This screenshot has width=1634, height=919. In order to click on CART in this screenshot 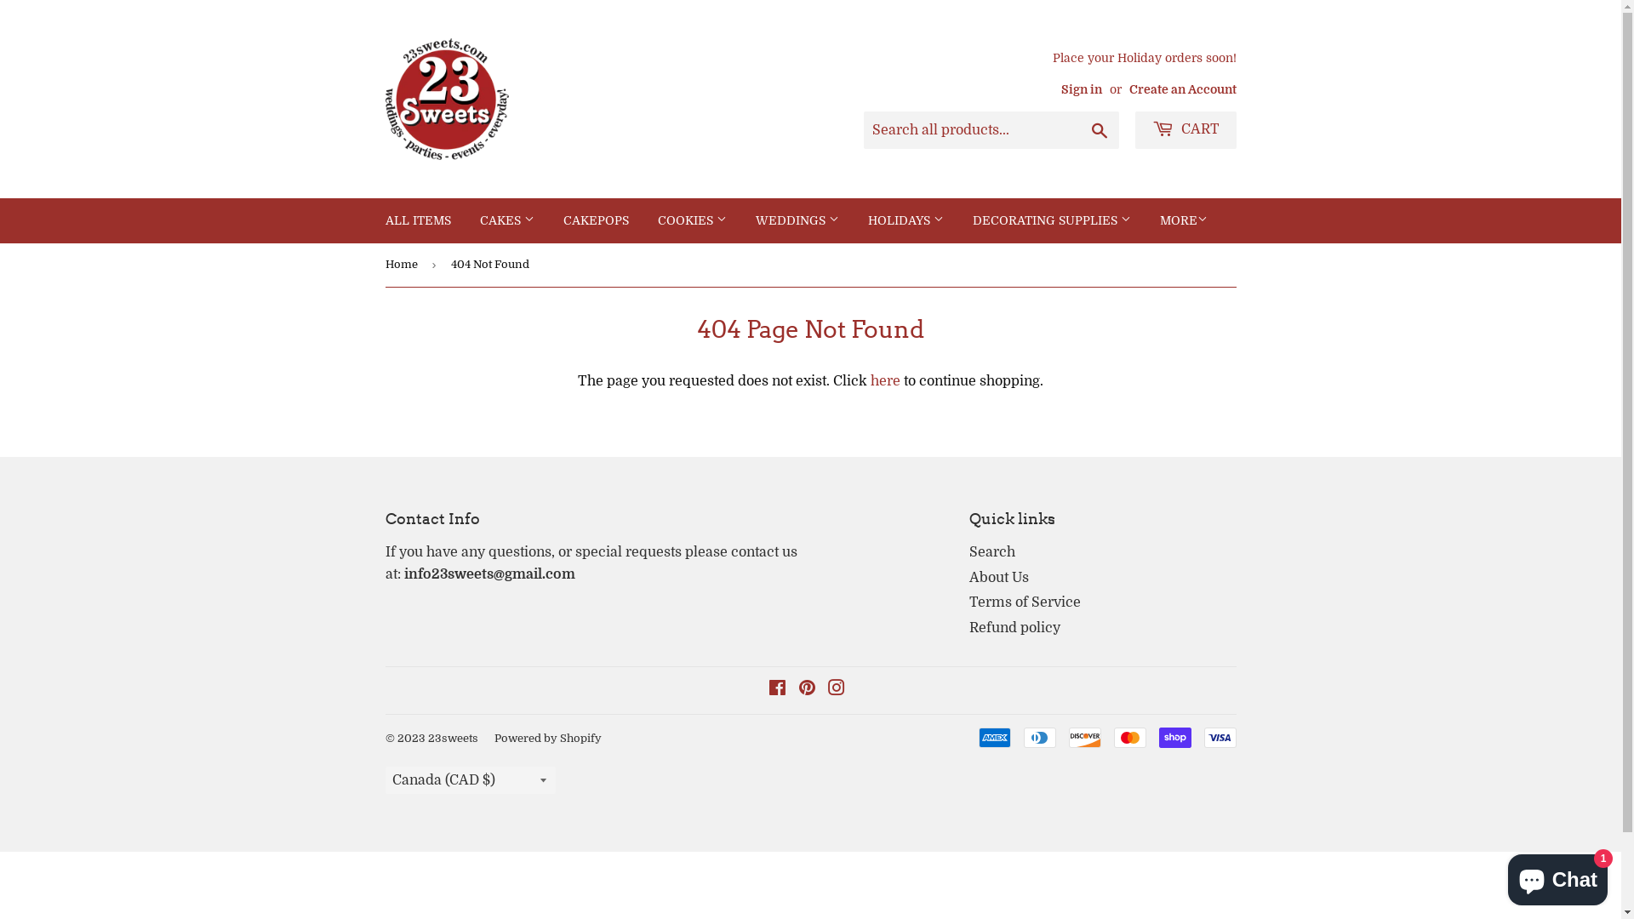, I will do `click(1186, 130)`.